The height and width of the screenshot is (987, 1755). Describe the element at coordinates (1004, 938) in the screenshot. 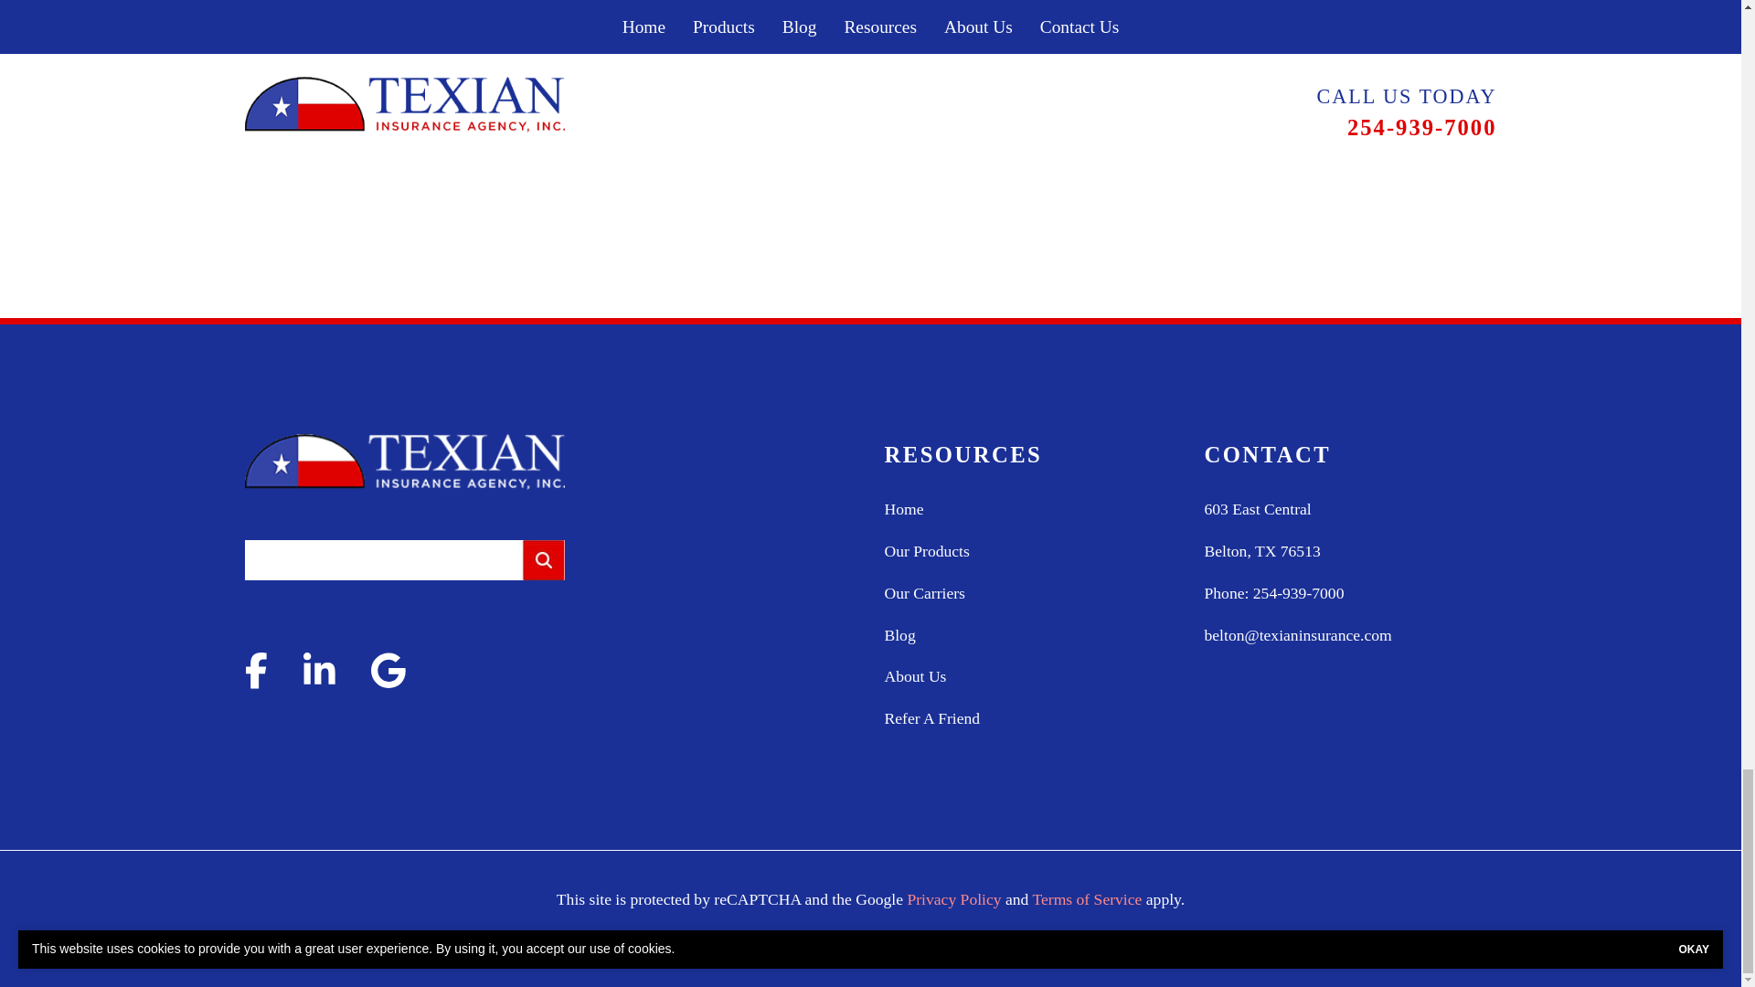

I see `Zywave Websites` at that location.